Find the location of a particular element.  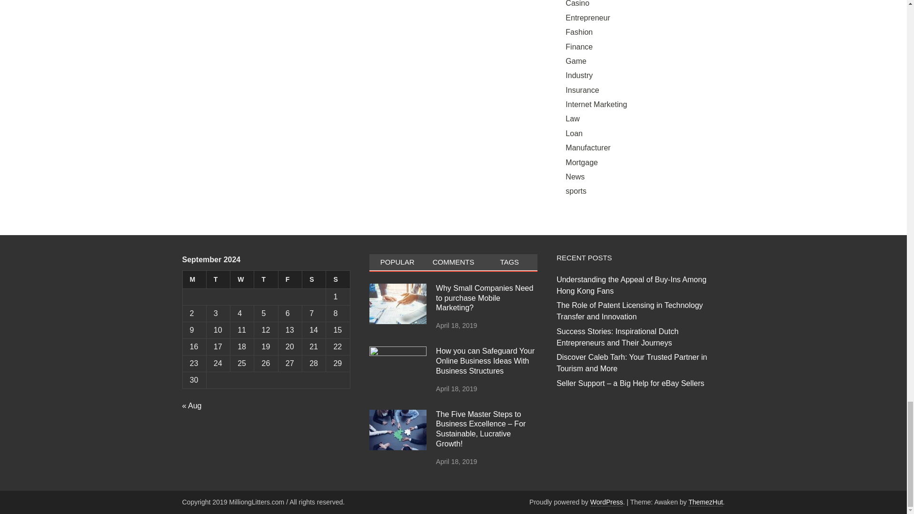

Wednesday is located at coordinates (242, 280).